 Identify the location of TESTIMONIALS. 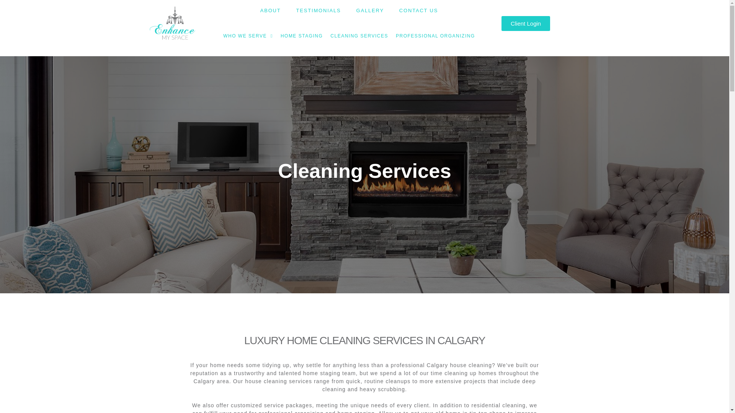
(318, 11).